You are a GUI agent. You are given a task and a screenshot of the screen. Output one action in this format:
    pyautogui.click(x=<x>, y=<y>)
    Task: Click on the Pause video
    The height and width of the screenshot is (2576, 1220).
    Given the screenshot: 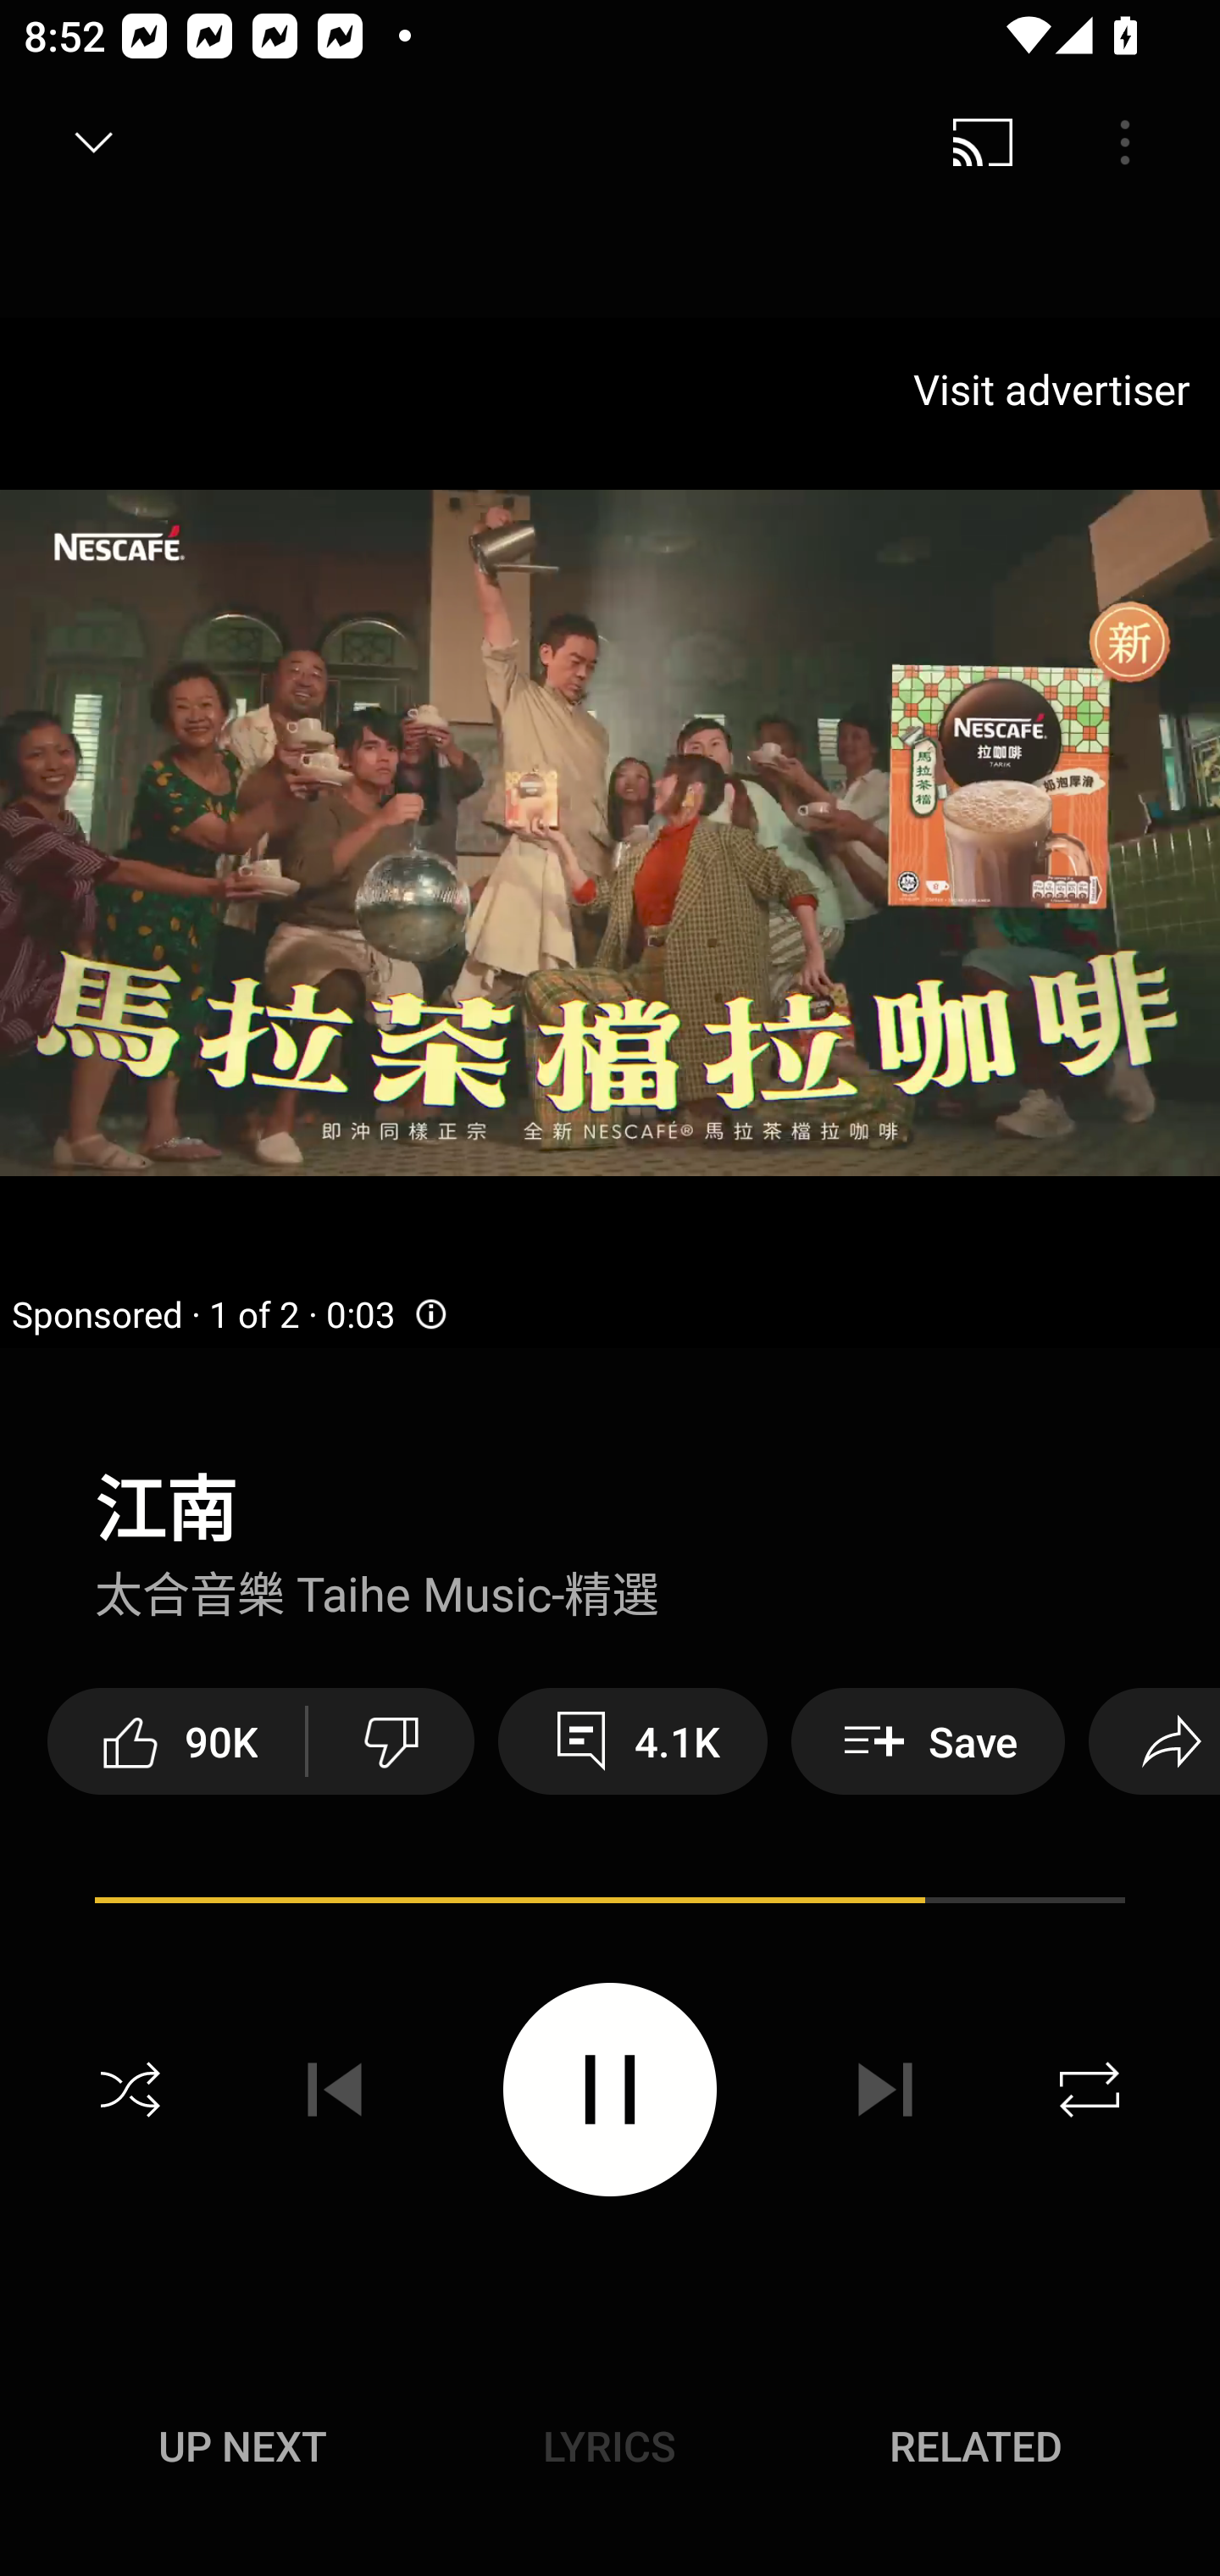 What is the action you would take?
    pyautogui.click(x=610, y=2090)
    